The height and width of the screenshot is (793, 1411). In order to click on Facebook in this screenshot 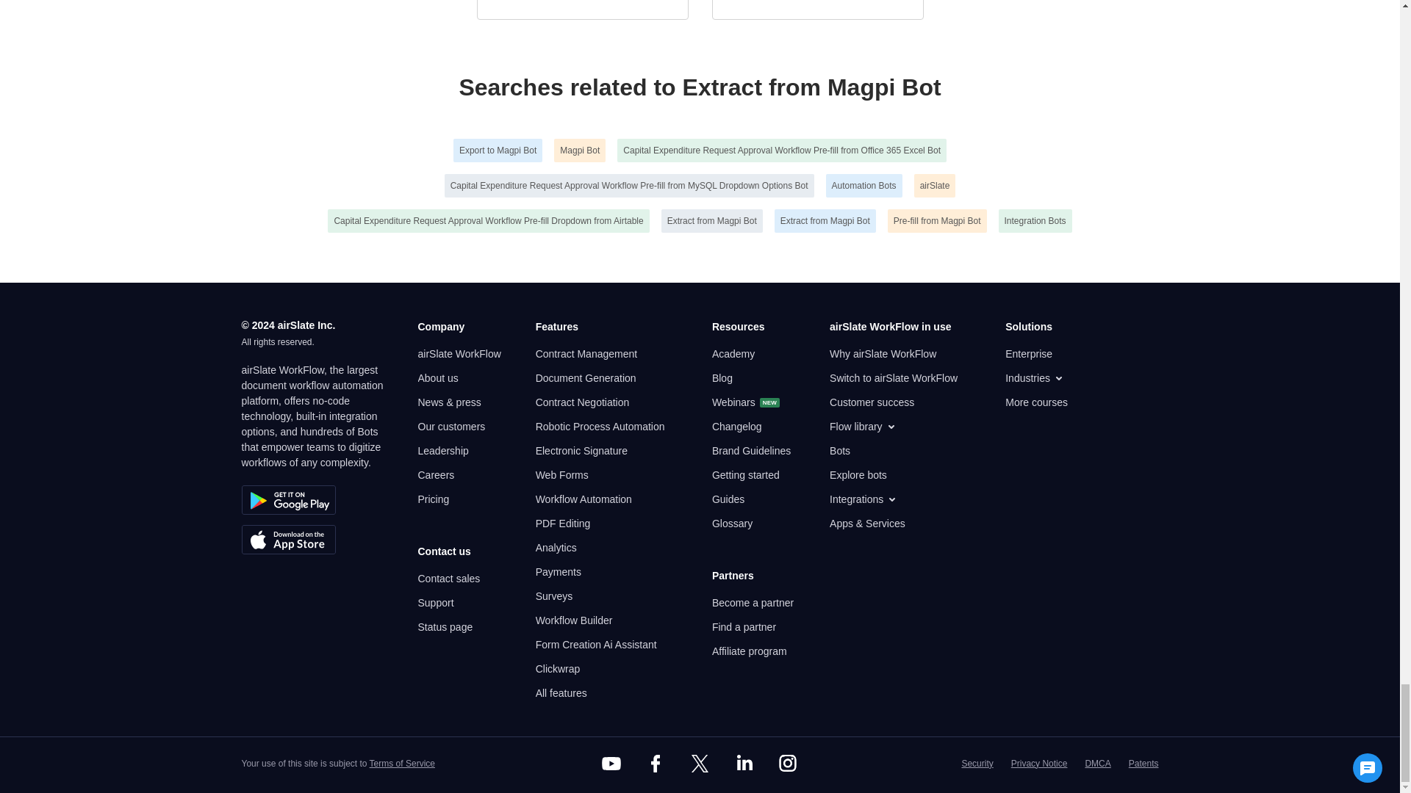, I will do `click(655, 764)`.